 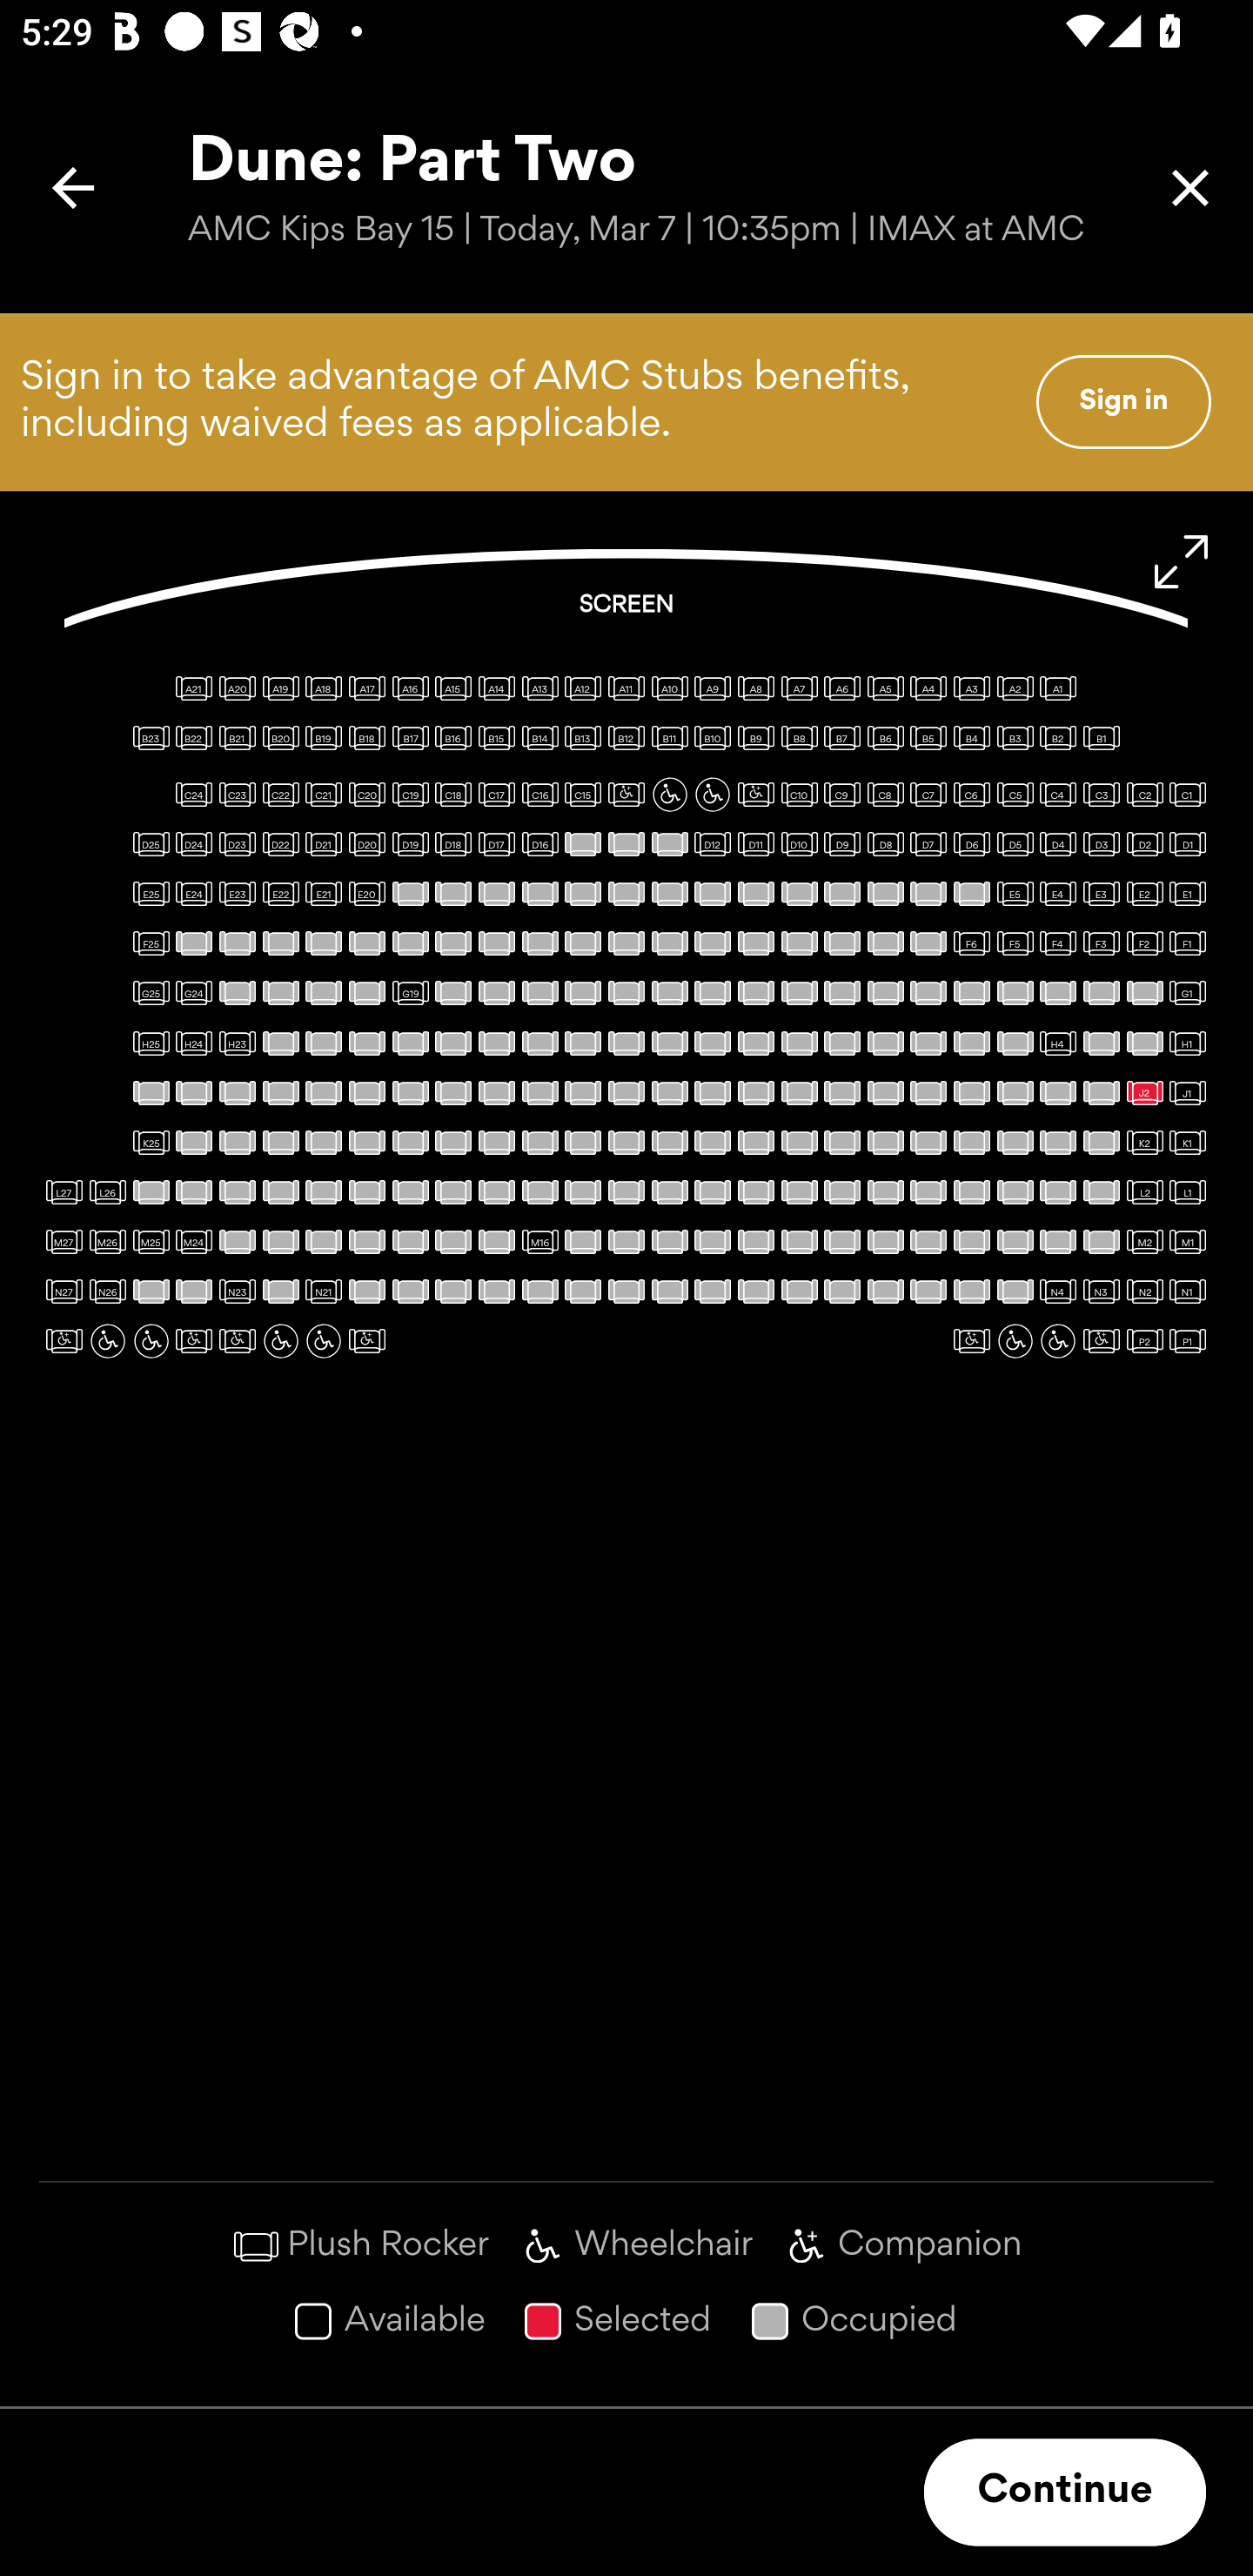 What do you see at coordinates (1058, 1043) in the screenshot?
I see `H4, Regular seat, available` at bounding box center [1058, 1043].